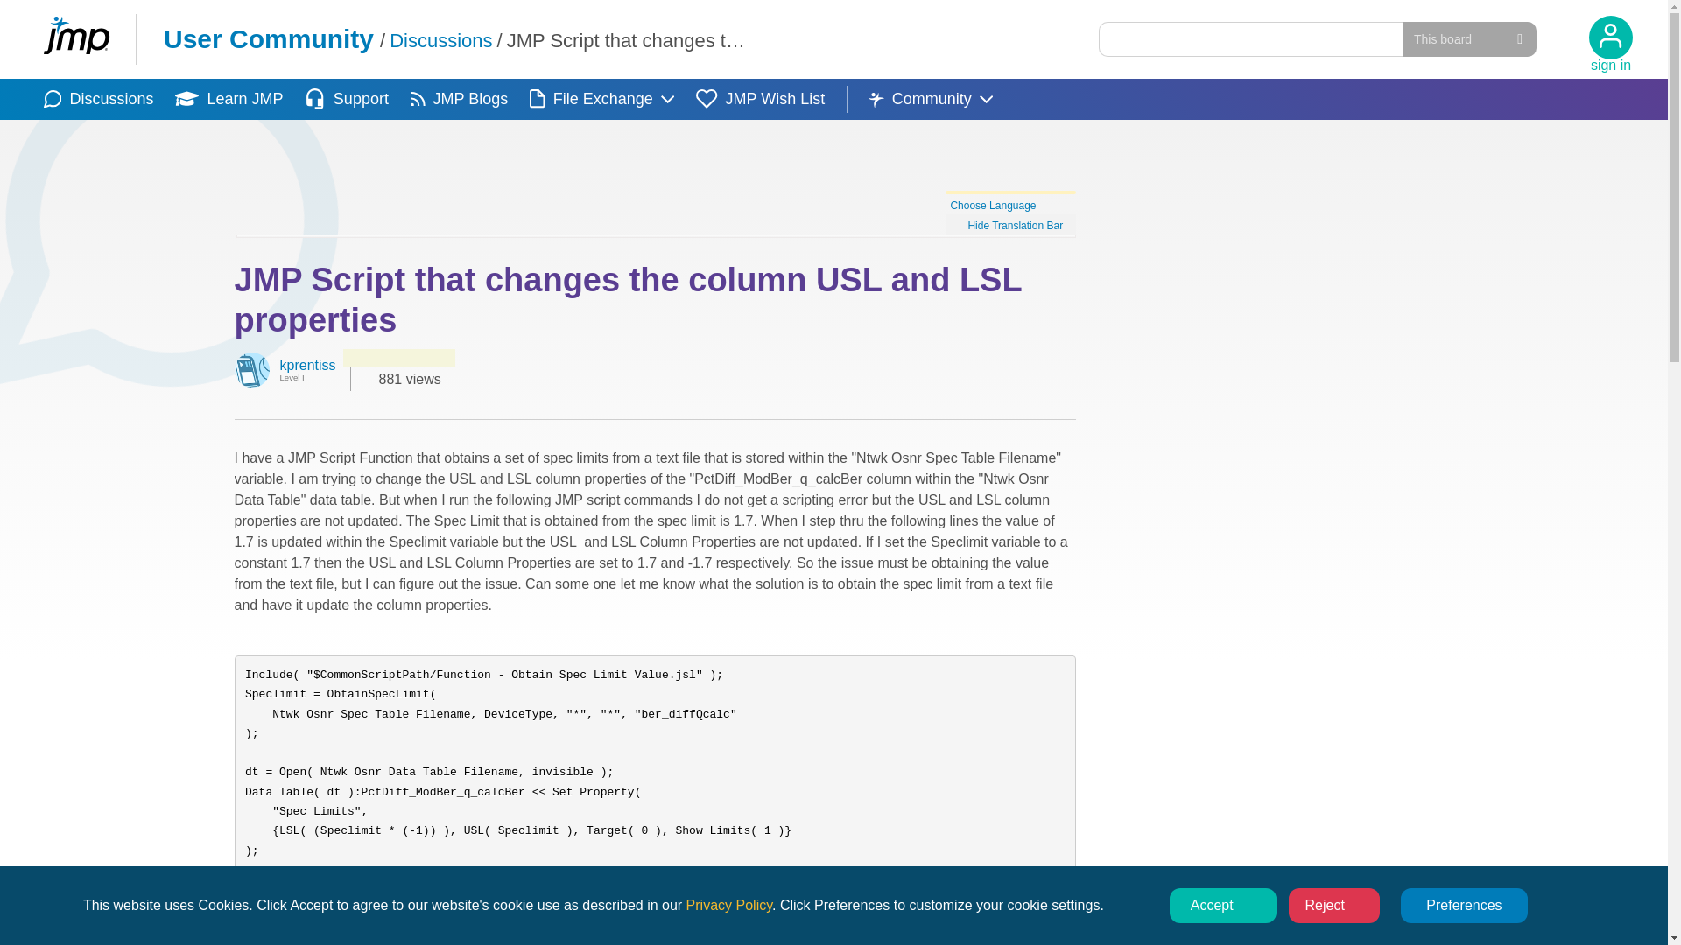 This screenshot has height=945, width=1681. I want to click on Search, so click(1251, 38).